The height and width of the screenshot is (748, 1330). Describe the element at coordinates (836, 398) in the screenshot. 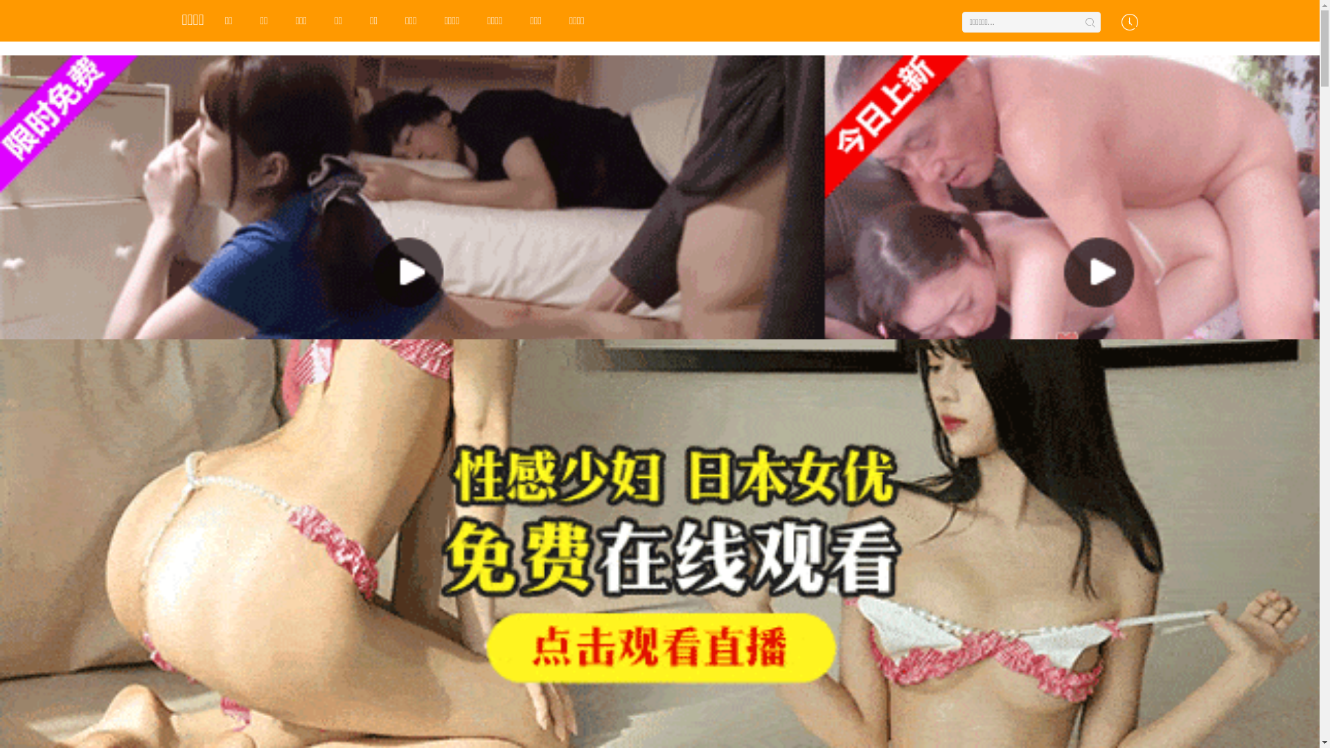

I see `HD` at that location.